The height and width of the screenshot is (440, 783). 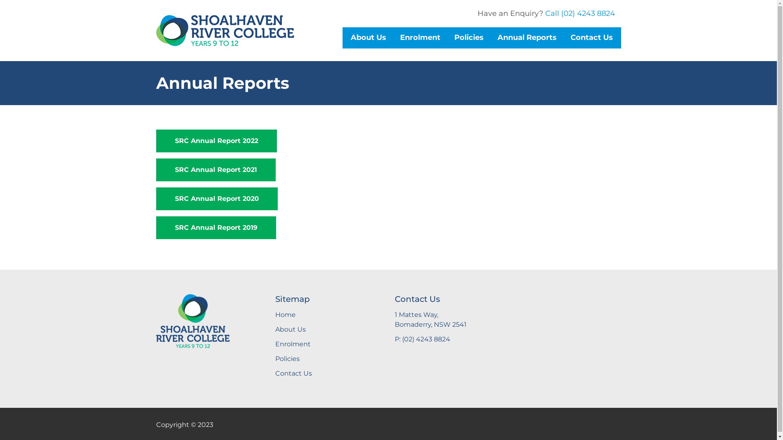 I want to click on Contact Us, so click(x=592, y=38).